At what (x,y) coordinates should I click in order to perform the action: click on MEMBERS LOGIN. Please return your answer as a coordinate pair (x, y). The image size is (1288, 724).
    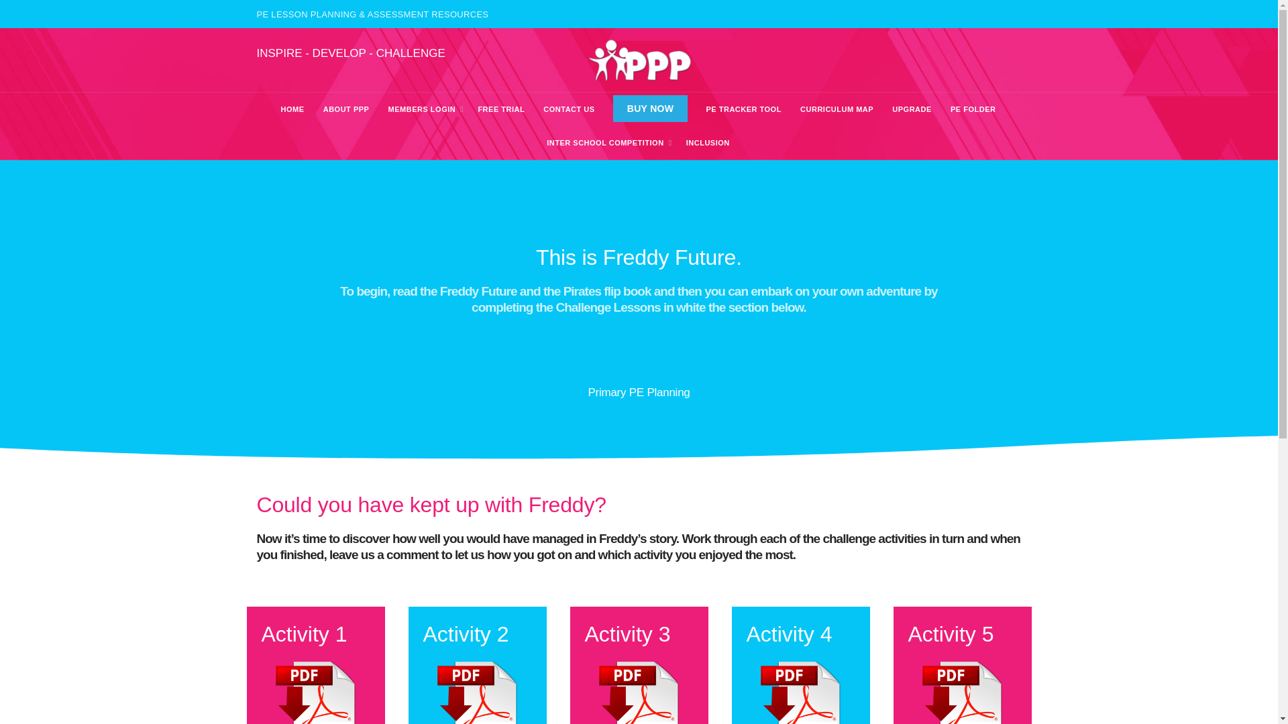
    Looking at the image, I should click on (423, 109).